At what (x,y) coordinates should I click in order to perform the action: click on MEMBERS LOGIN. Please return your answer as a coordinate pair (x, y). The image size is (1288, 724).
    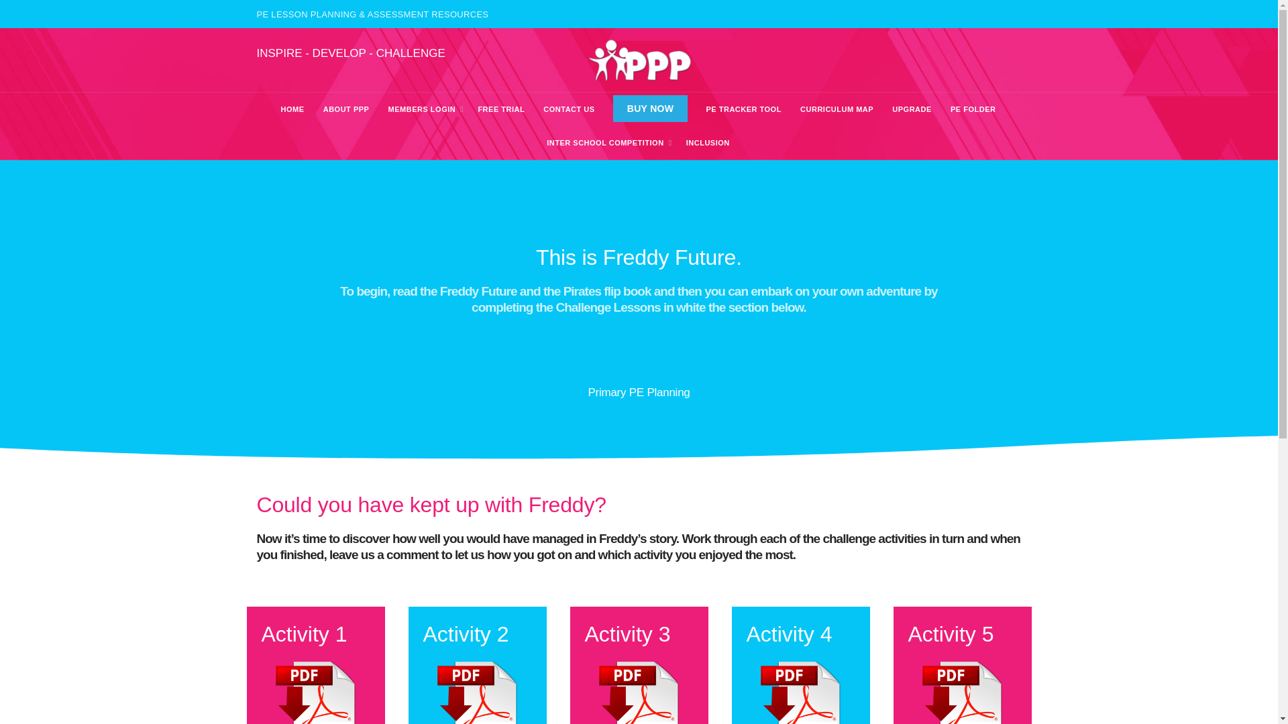
    Looking at the image, I should click on (423, 109).